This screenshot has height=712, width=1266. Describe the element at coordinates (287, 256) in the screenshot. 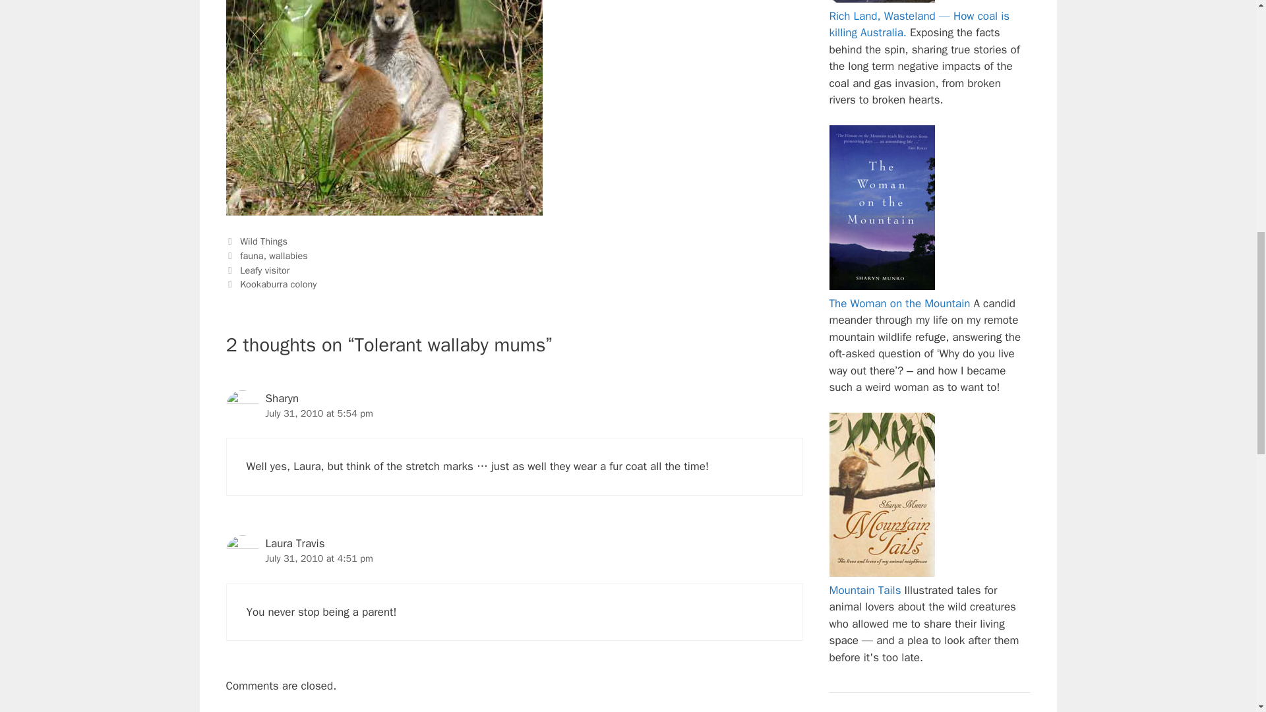

I see `wallabies` at that location.